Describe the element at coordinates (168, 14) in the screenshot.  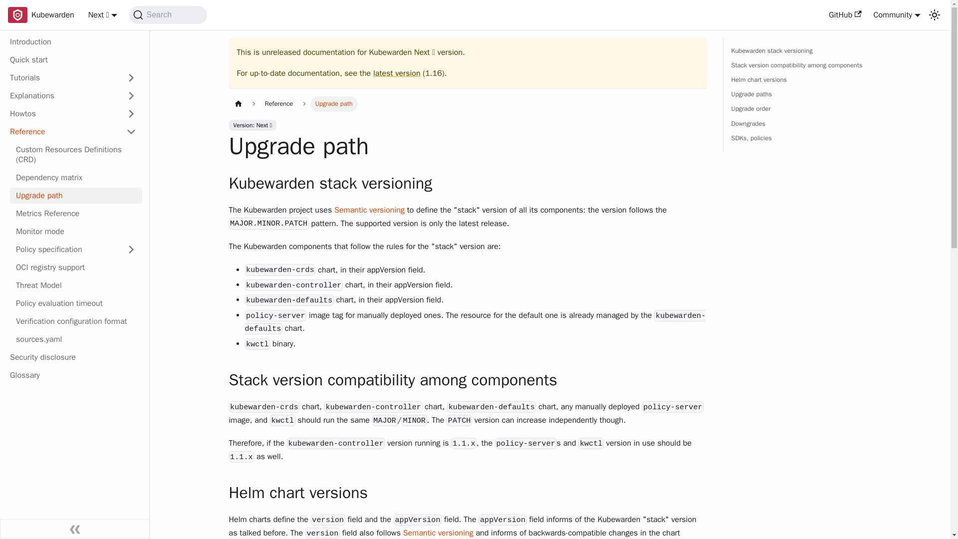
I see `Search` at that location.